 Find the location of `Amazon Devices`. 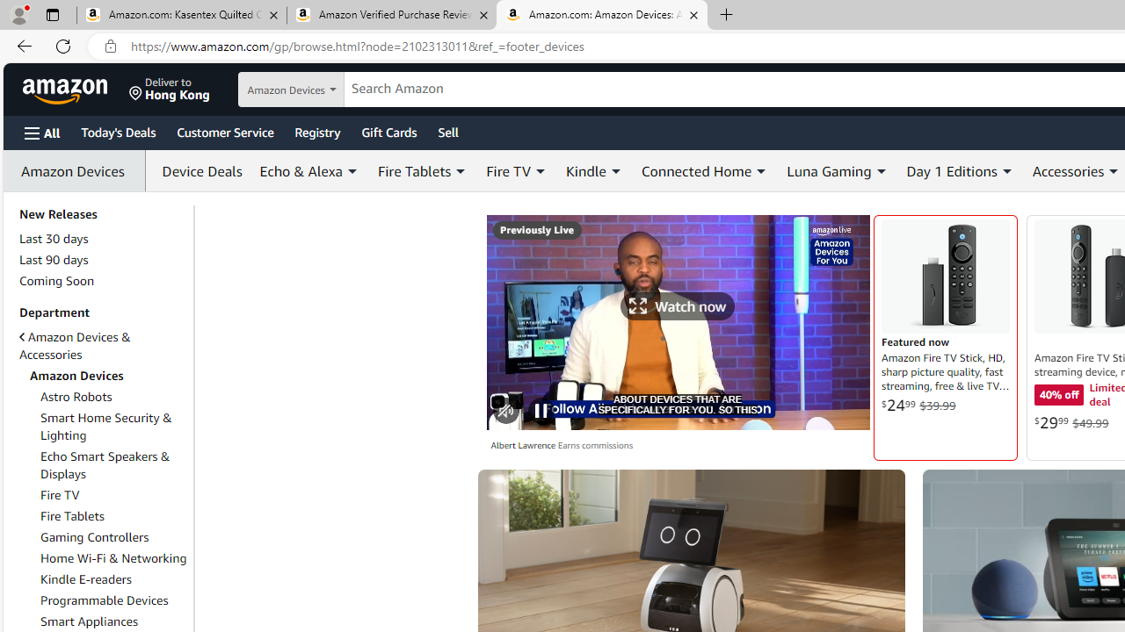

Amazon Devices is located at coordinates (103, 376).